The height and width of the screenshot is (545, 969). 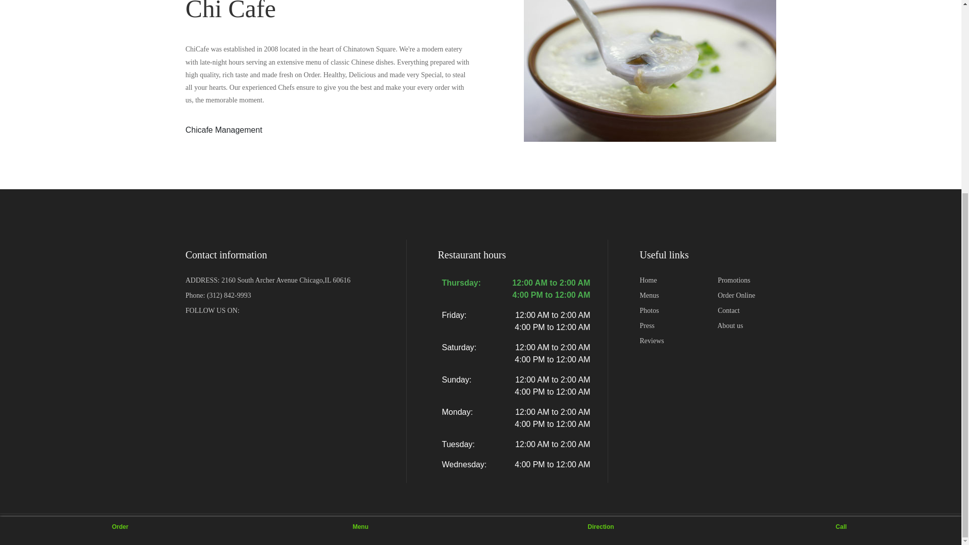 What do you see at coordinates (652, 341) in the screenshot?
I see `Reviews` at bounding box center [652, 341].